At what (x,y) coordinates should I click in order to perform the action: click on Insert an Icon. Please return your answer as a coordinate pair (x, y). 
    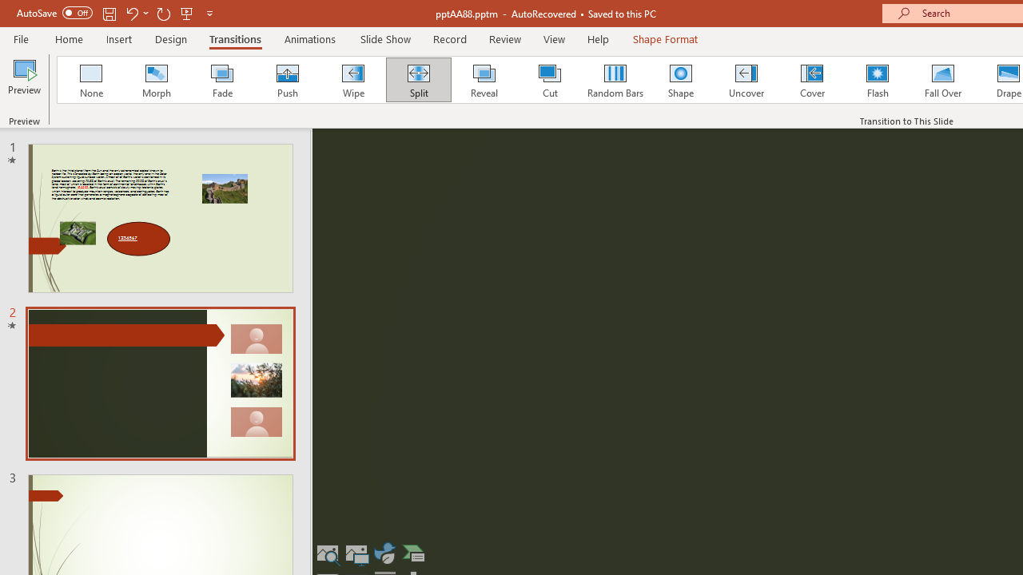
    Looking at the image, I should click on (384, 553).